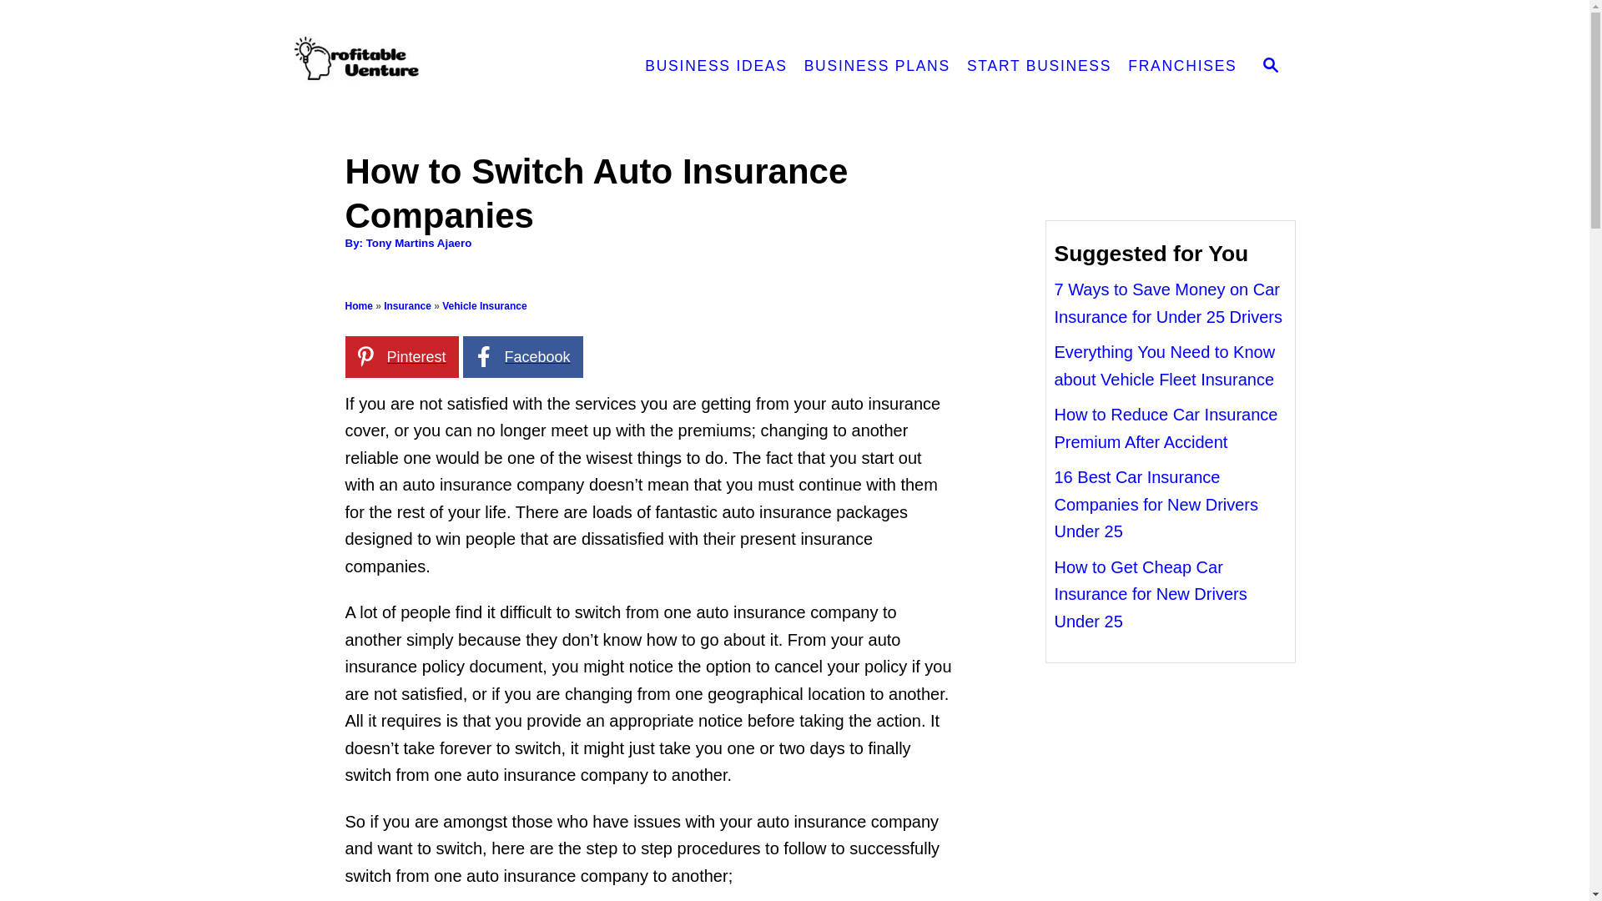  I want to click on FRANCHISES, so click(1181, 67).